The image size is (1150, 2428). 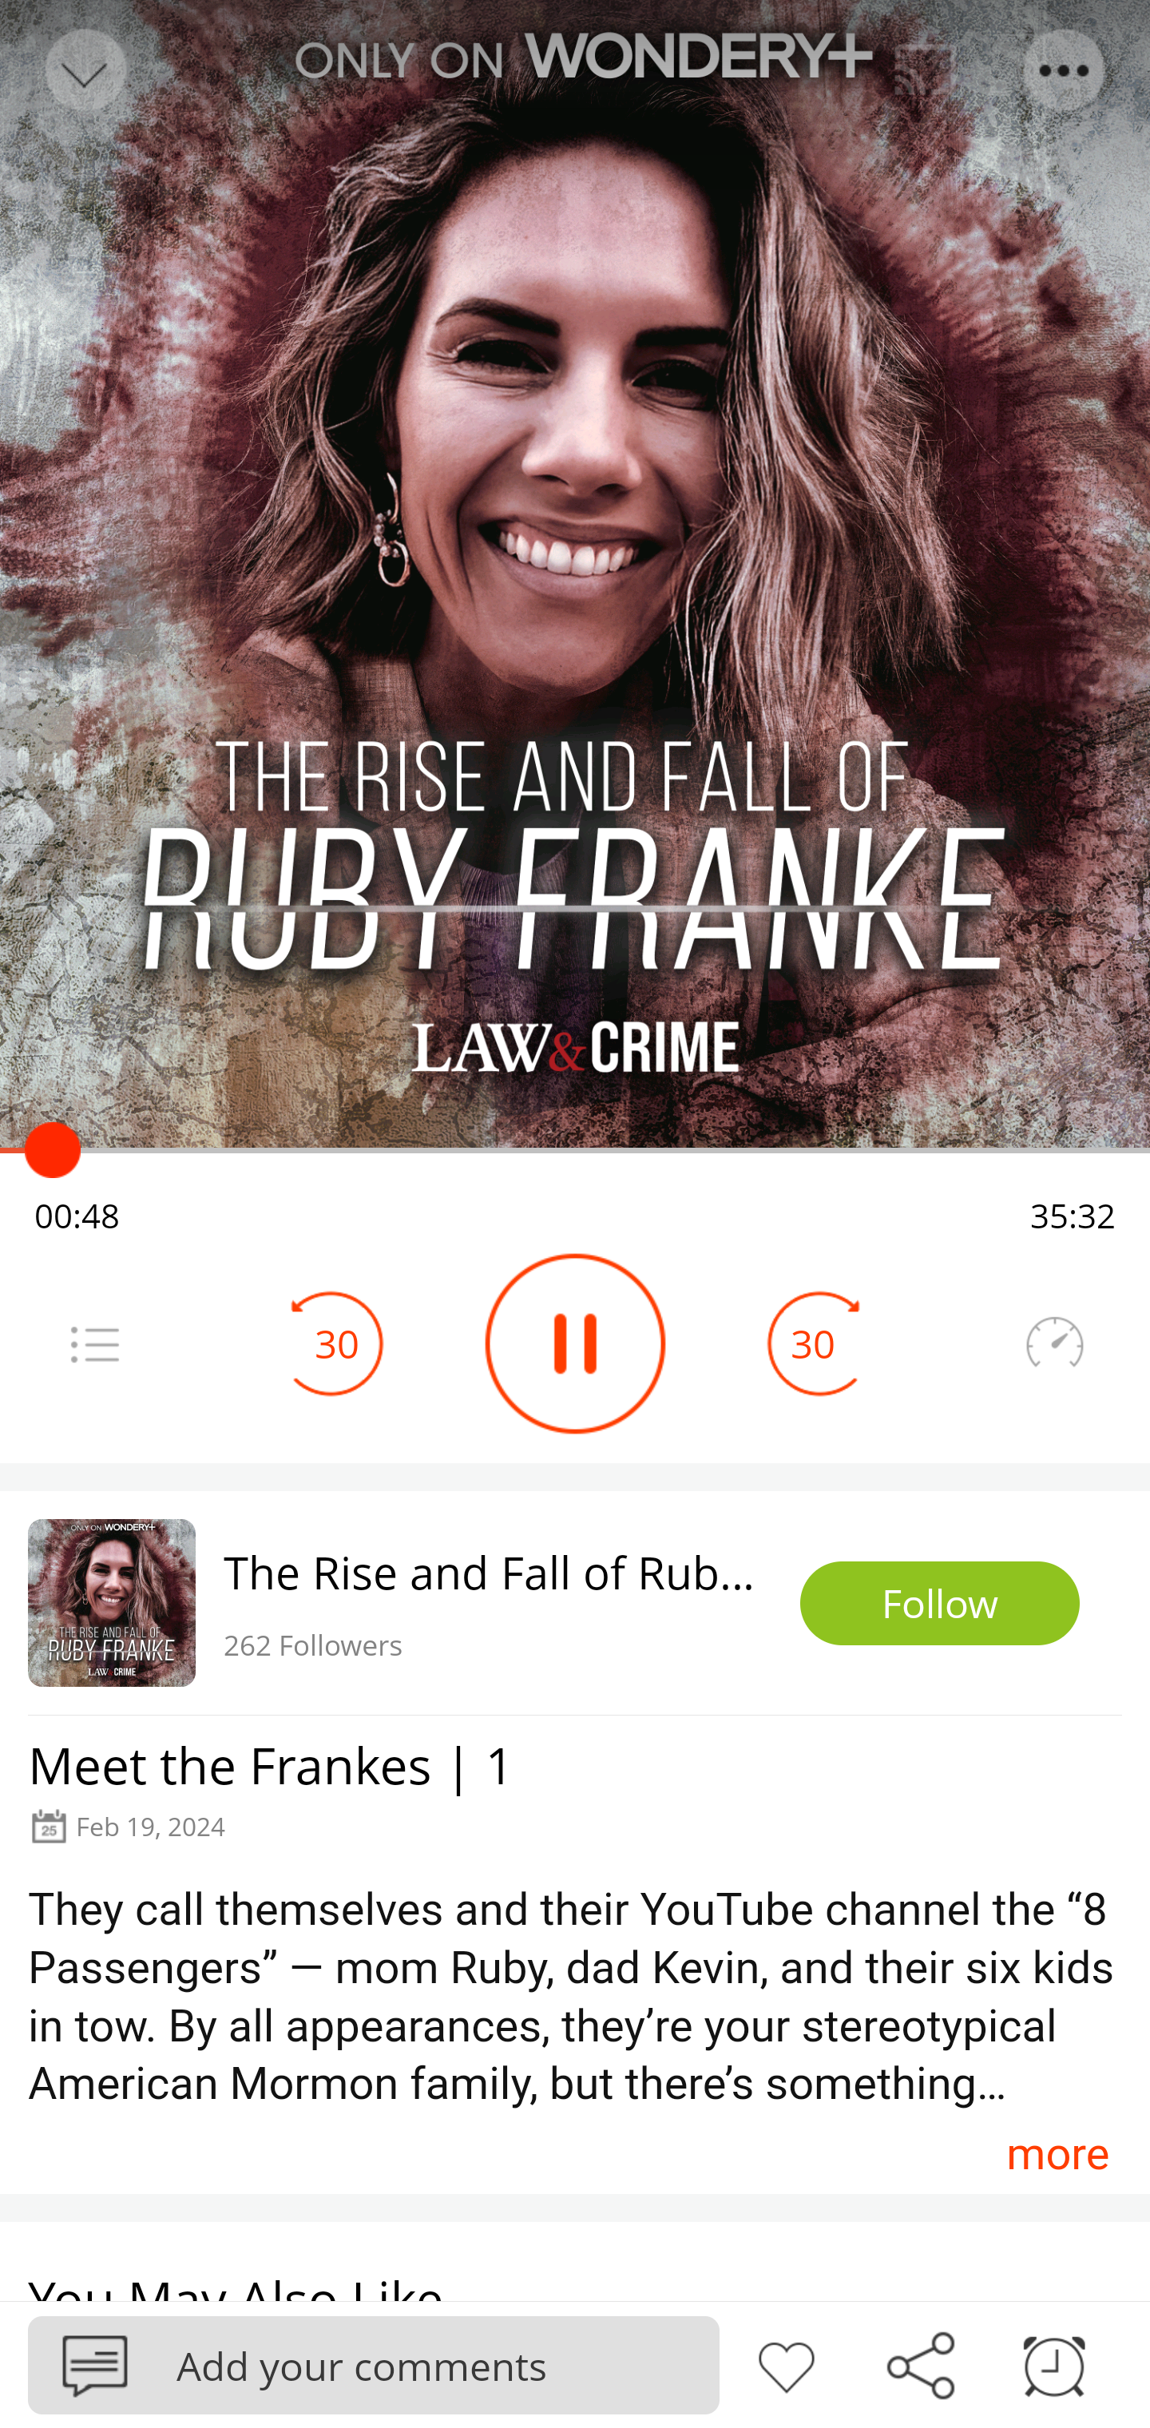 I want to click on Speedometer, so click(x=1054, y=1343).